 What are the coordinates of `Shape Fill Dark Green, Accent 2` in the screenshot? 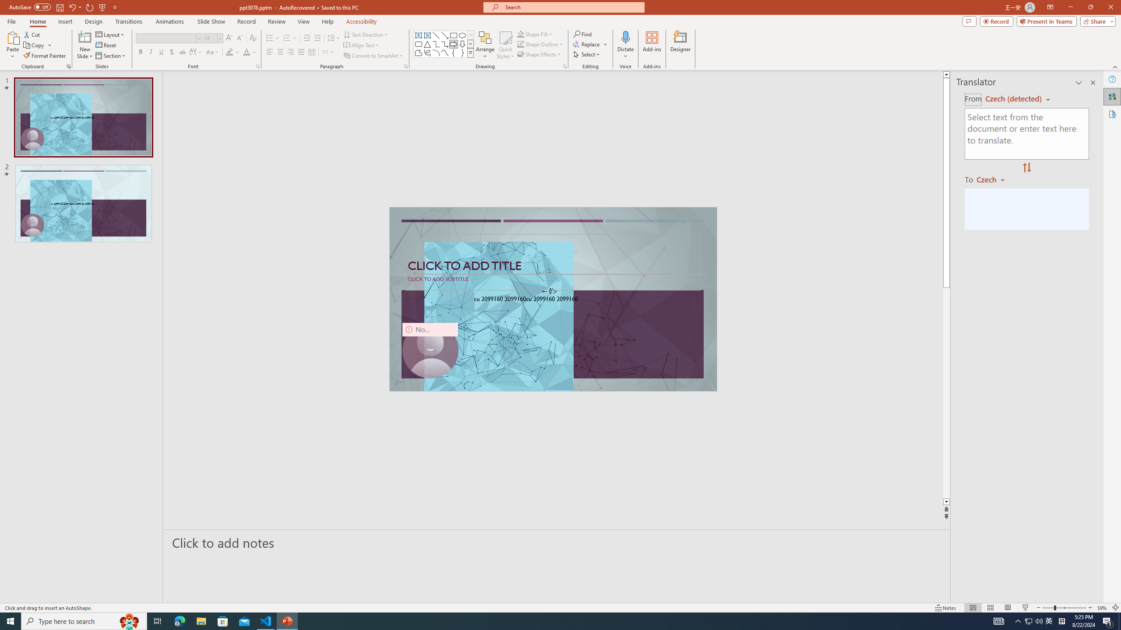 It's located at (520, 34).